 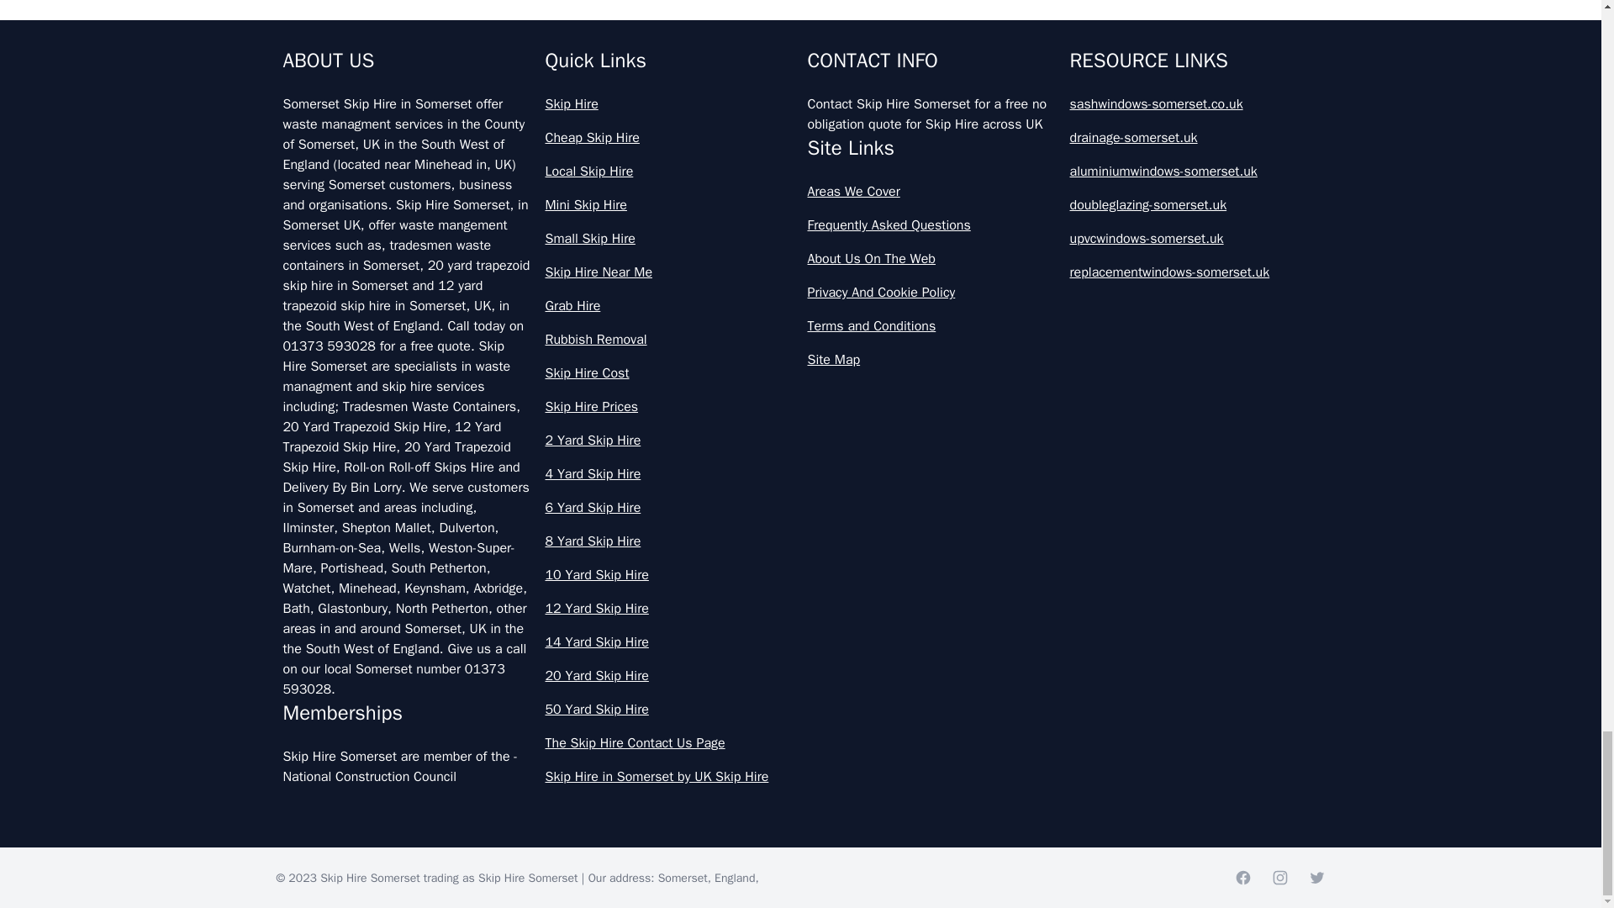 I want to click on replacementwindows-somerset.uk, so click(x=1194, y=272).